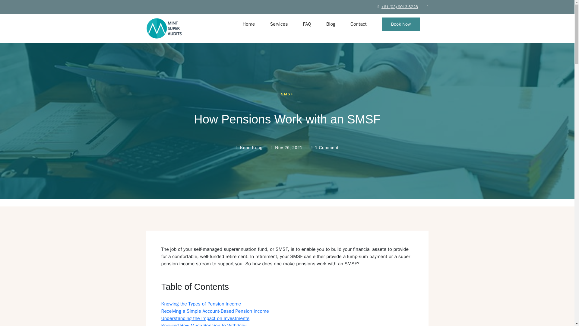 The height and width of the screenshot is (326, 579). What do you see at coordinates (215, 311) in the screenshot?
I see `Receiving a Simple Account-Based Pension Income` at bounding box center [215, 311].